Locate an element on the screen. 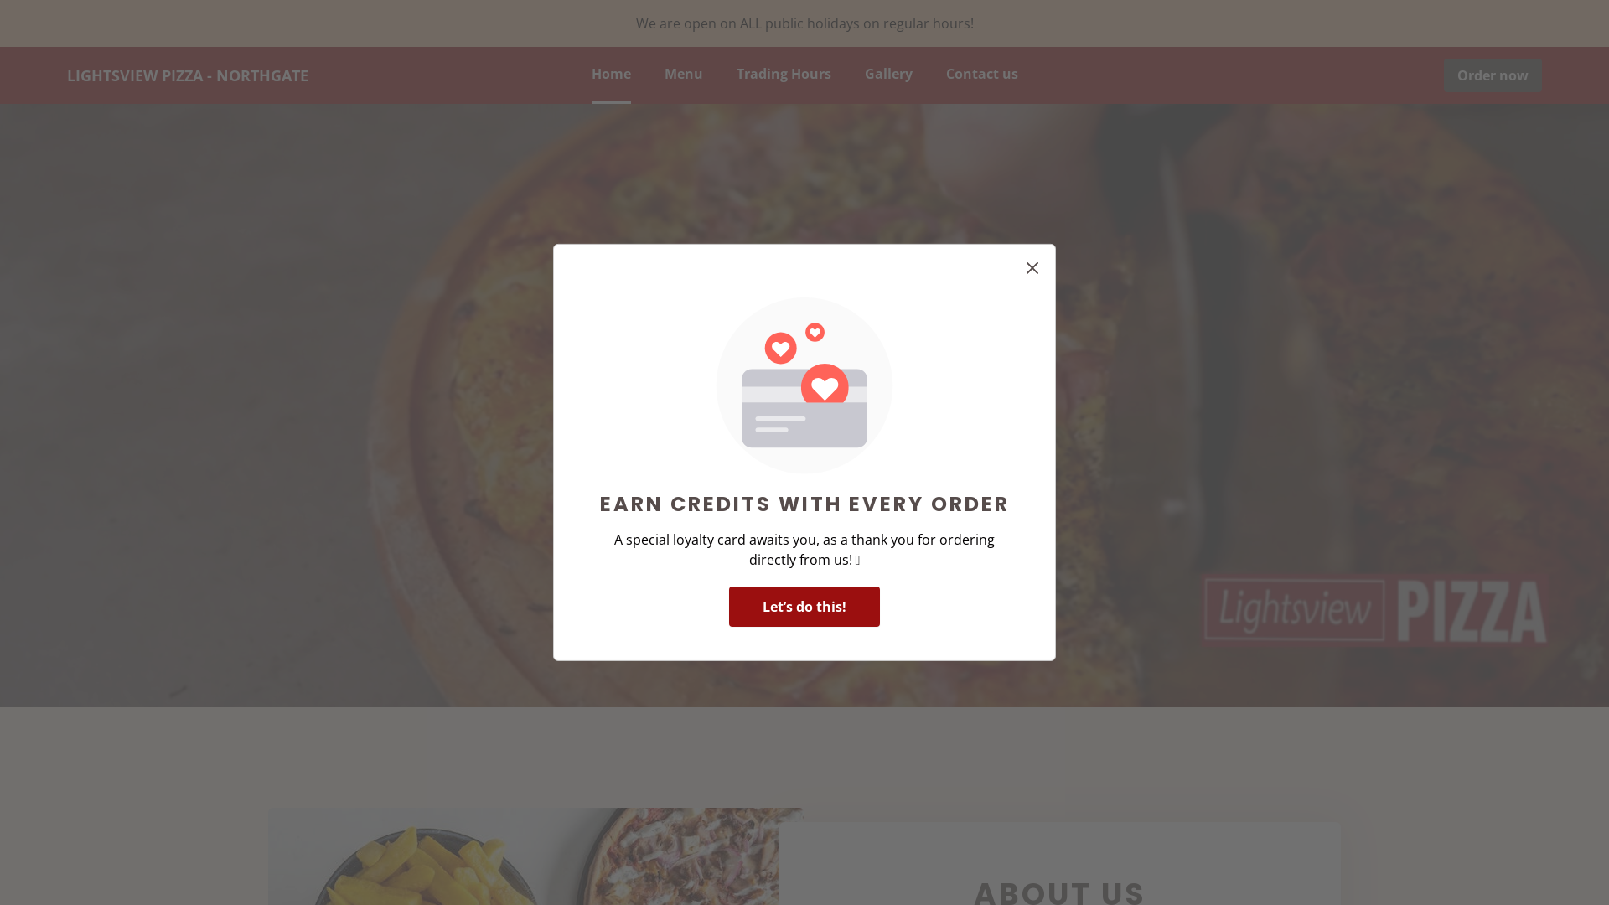 The image size is (1609, 905). Trading Hours is located at coordinates (783, 75).